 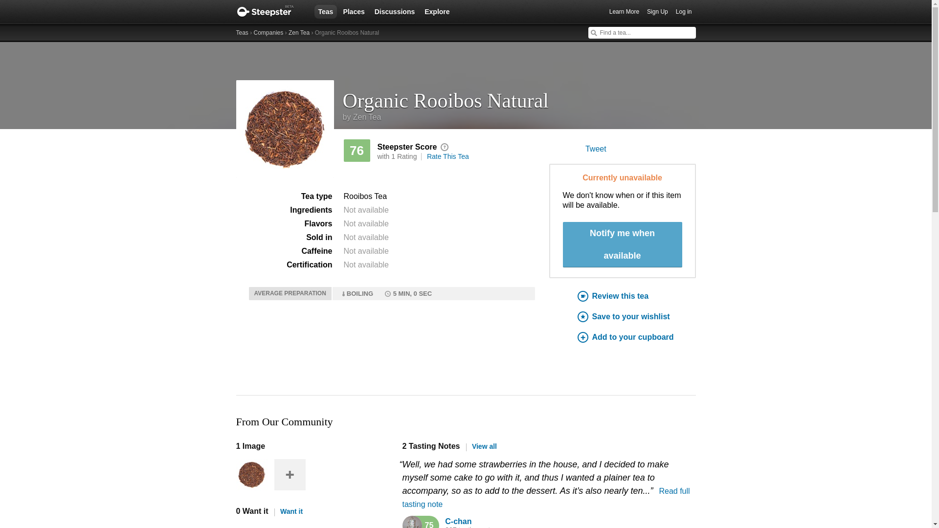 I want to click on Teas, so click(x=325, y=11).